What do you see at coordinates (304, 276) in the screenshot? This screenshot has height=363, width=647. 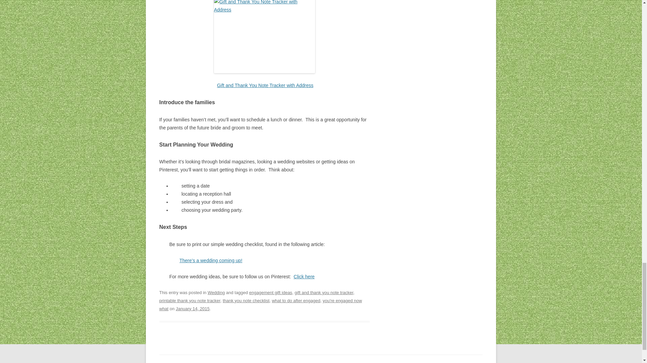 I see `Click here` at bounding box center [304, 276].